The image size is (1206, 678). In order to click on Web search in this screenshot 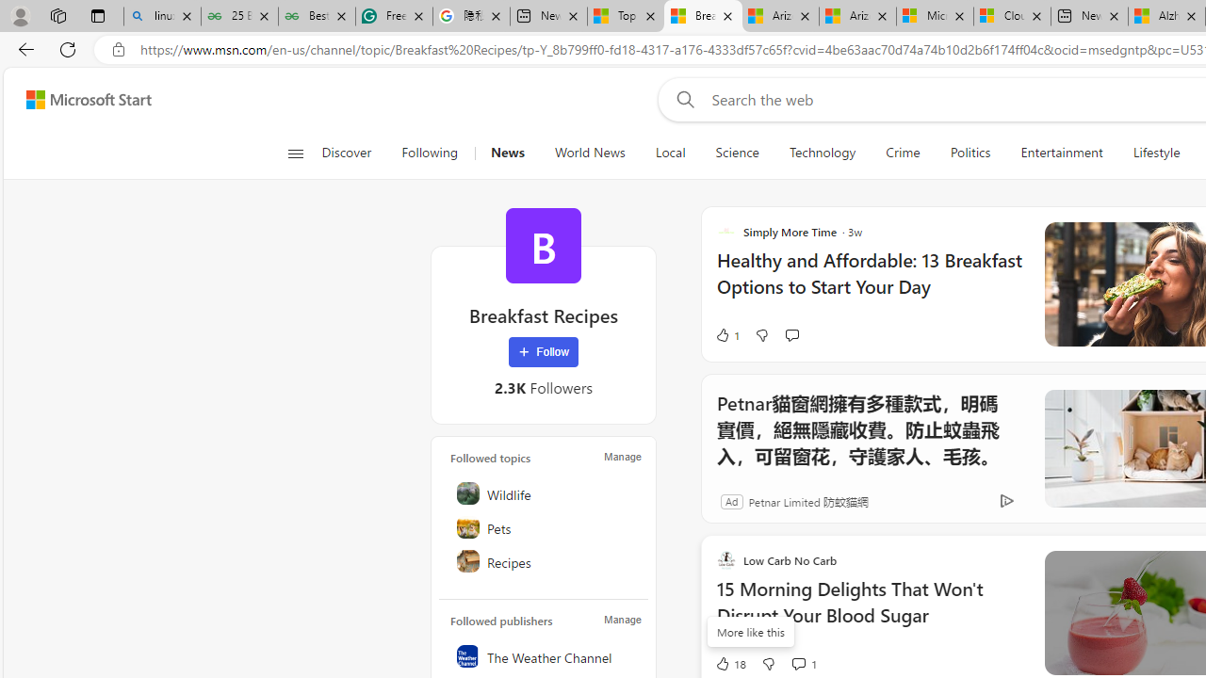, I will do `click(682, 99)`.